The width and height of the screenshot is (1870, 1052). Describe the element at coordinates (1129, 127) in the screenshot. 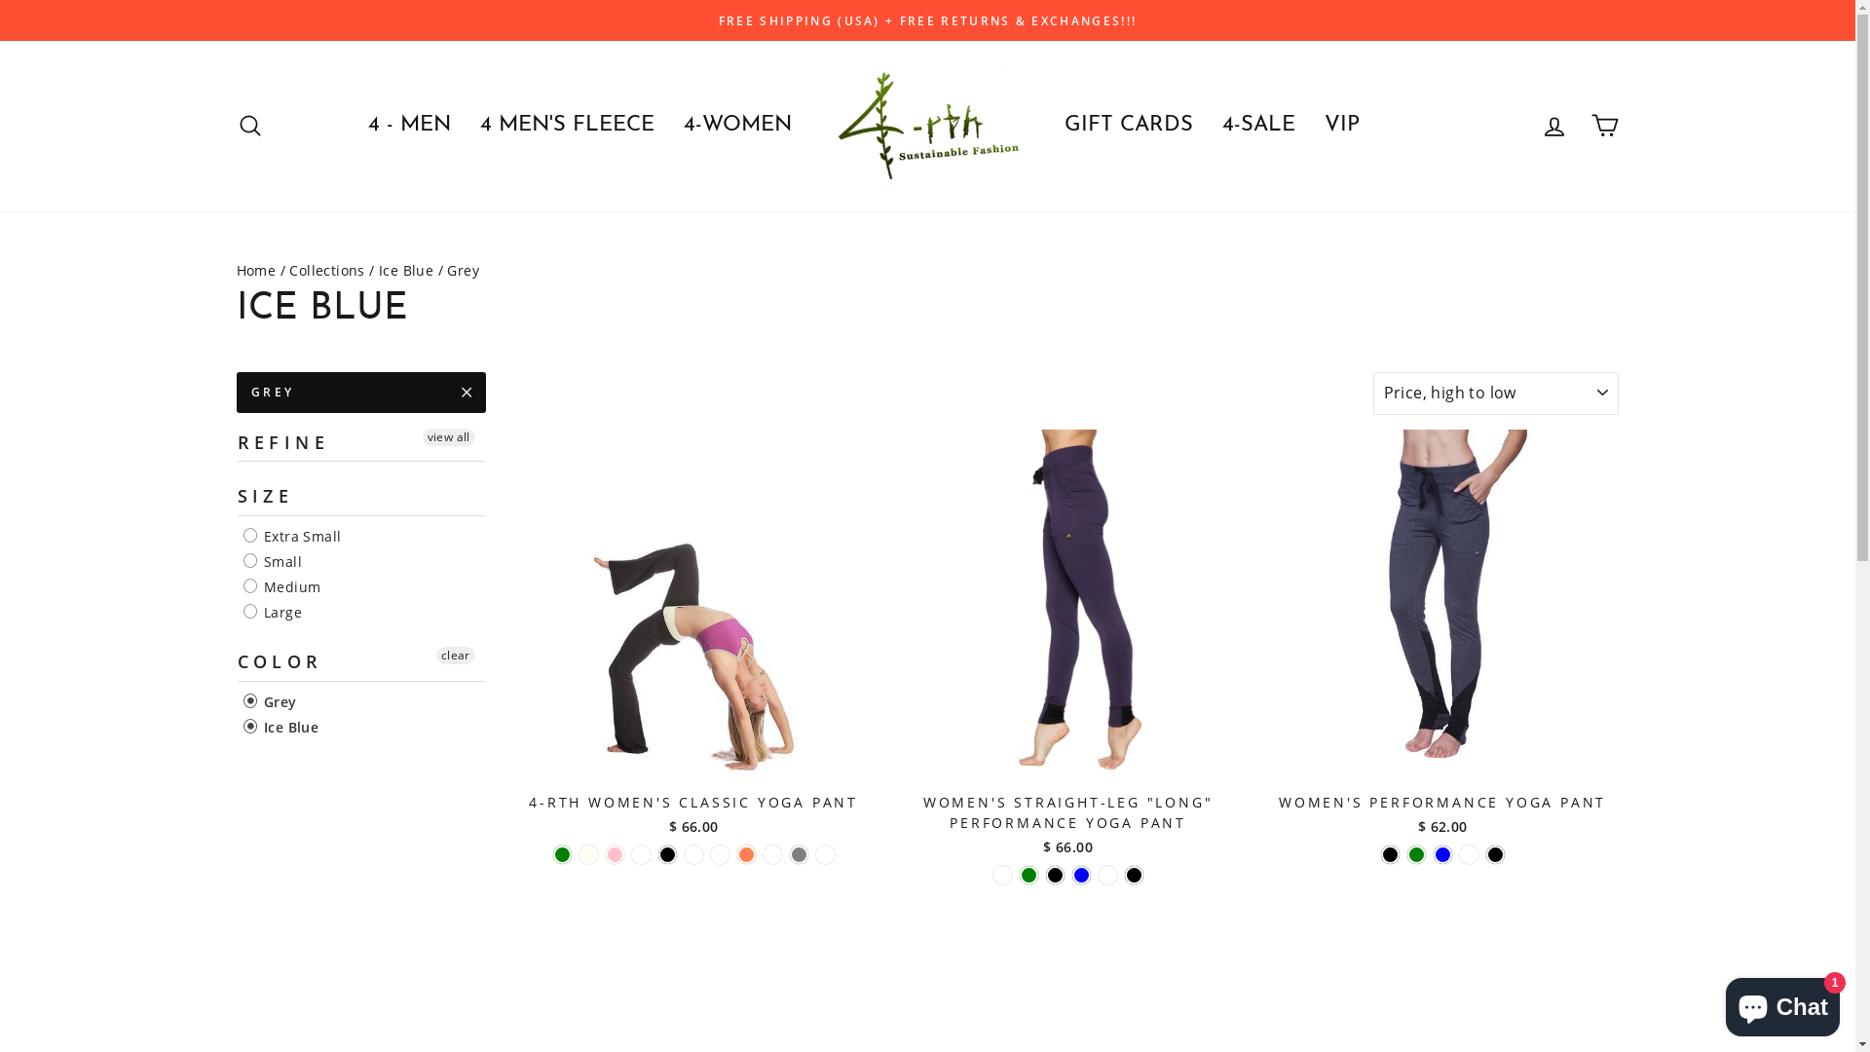

I see `GIFT CARDS` at that location.